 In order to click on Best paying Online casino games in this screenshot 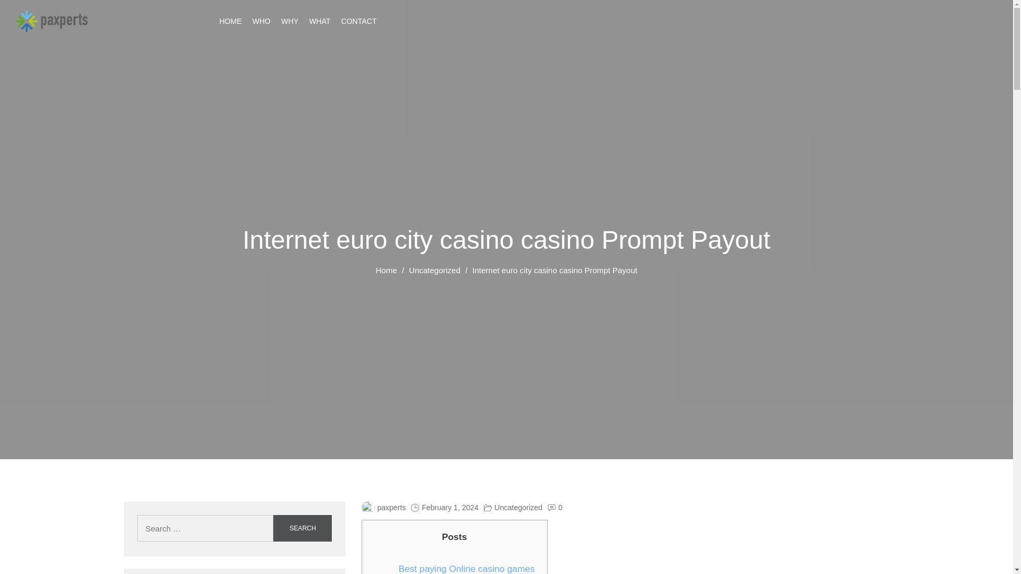, I will do `click(467, 568)`.